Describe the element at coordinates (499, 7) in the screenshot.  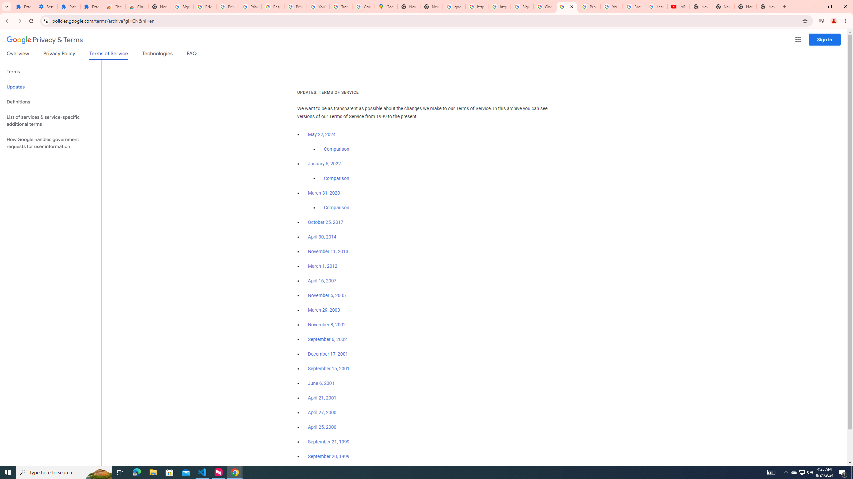
I see `https://scholar.google.com/` at that location.